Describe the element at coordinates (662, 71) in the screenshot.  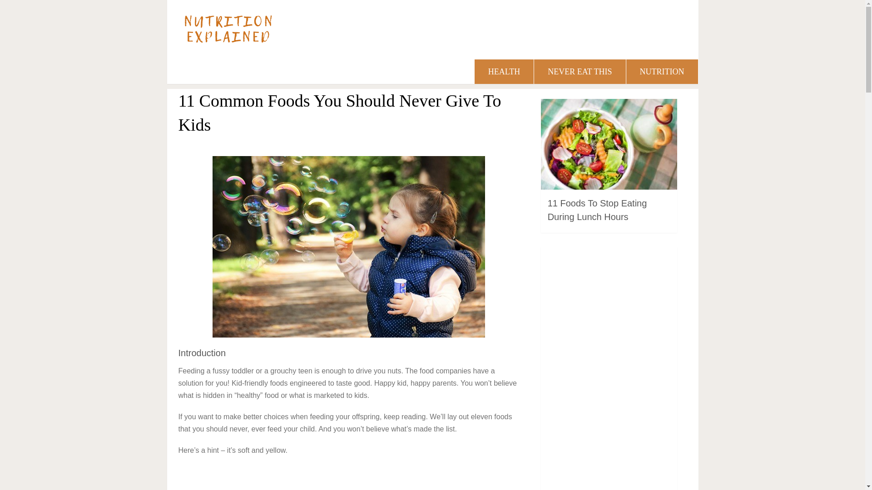
I see `NUTRITION` at that location.